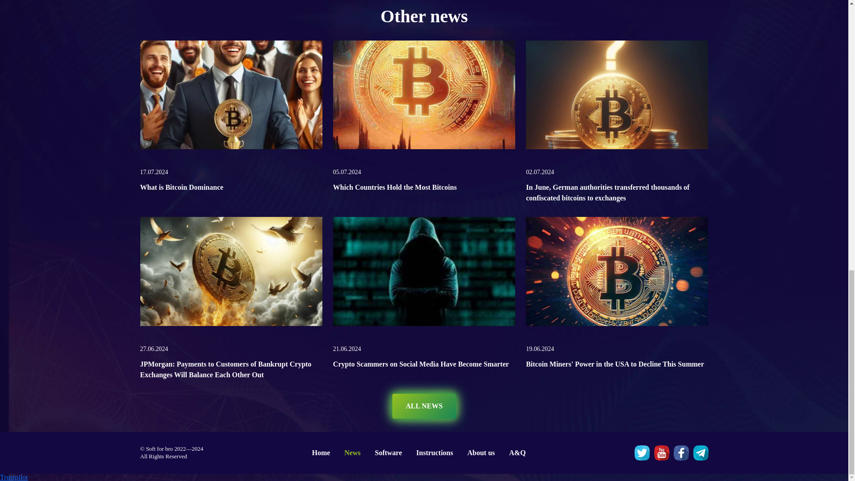 This screenshot has width=855, height=481. Describe the element at coordinates (231, 97) in the screenshot. I see `What is Bitcoin Dominance` at that location.